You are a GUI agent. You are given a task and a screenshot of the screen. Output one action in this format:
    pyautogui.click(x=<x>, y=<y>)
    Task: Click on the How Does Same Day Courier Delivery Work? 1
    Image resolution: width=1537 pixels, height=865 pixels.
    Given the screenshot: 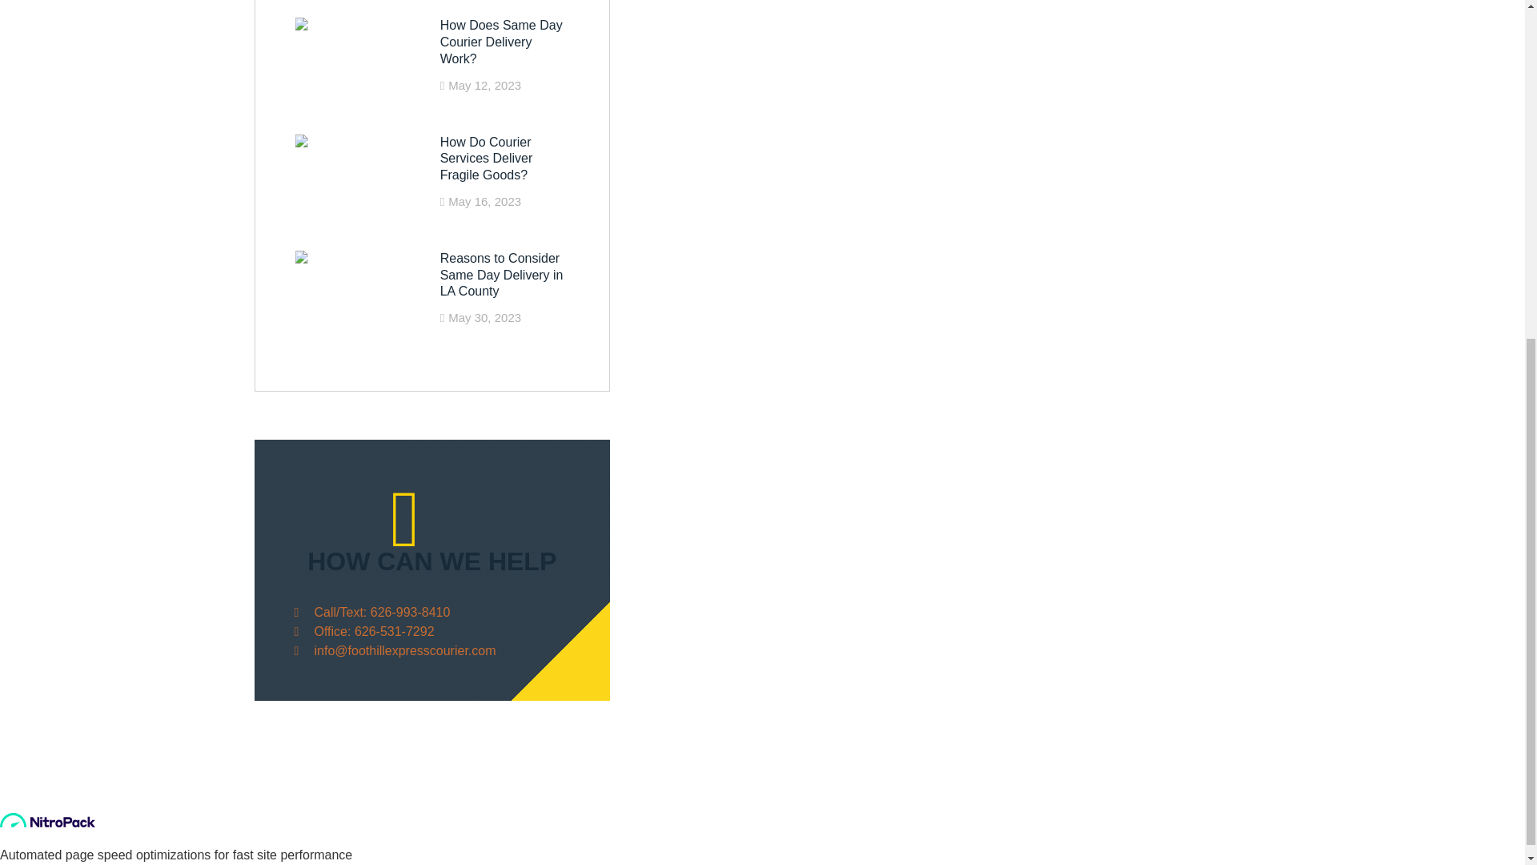 What is the action you would take?
    pyautogui.click(x=363, y=58)
    